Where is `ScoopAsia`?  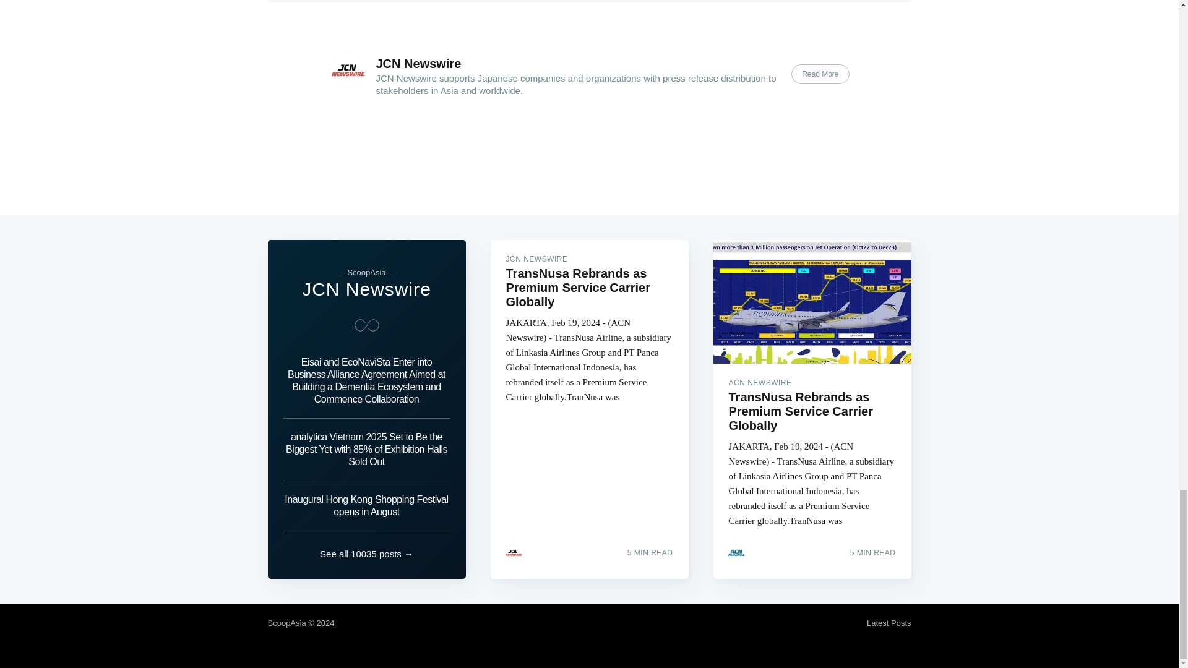
ScoopAsia is located at coordinates (286, 623).